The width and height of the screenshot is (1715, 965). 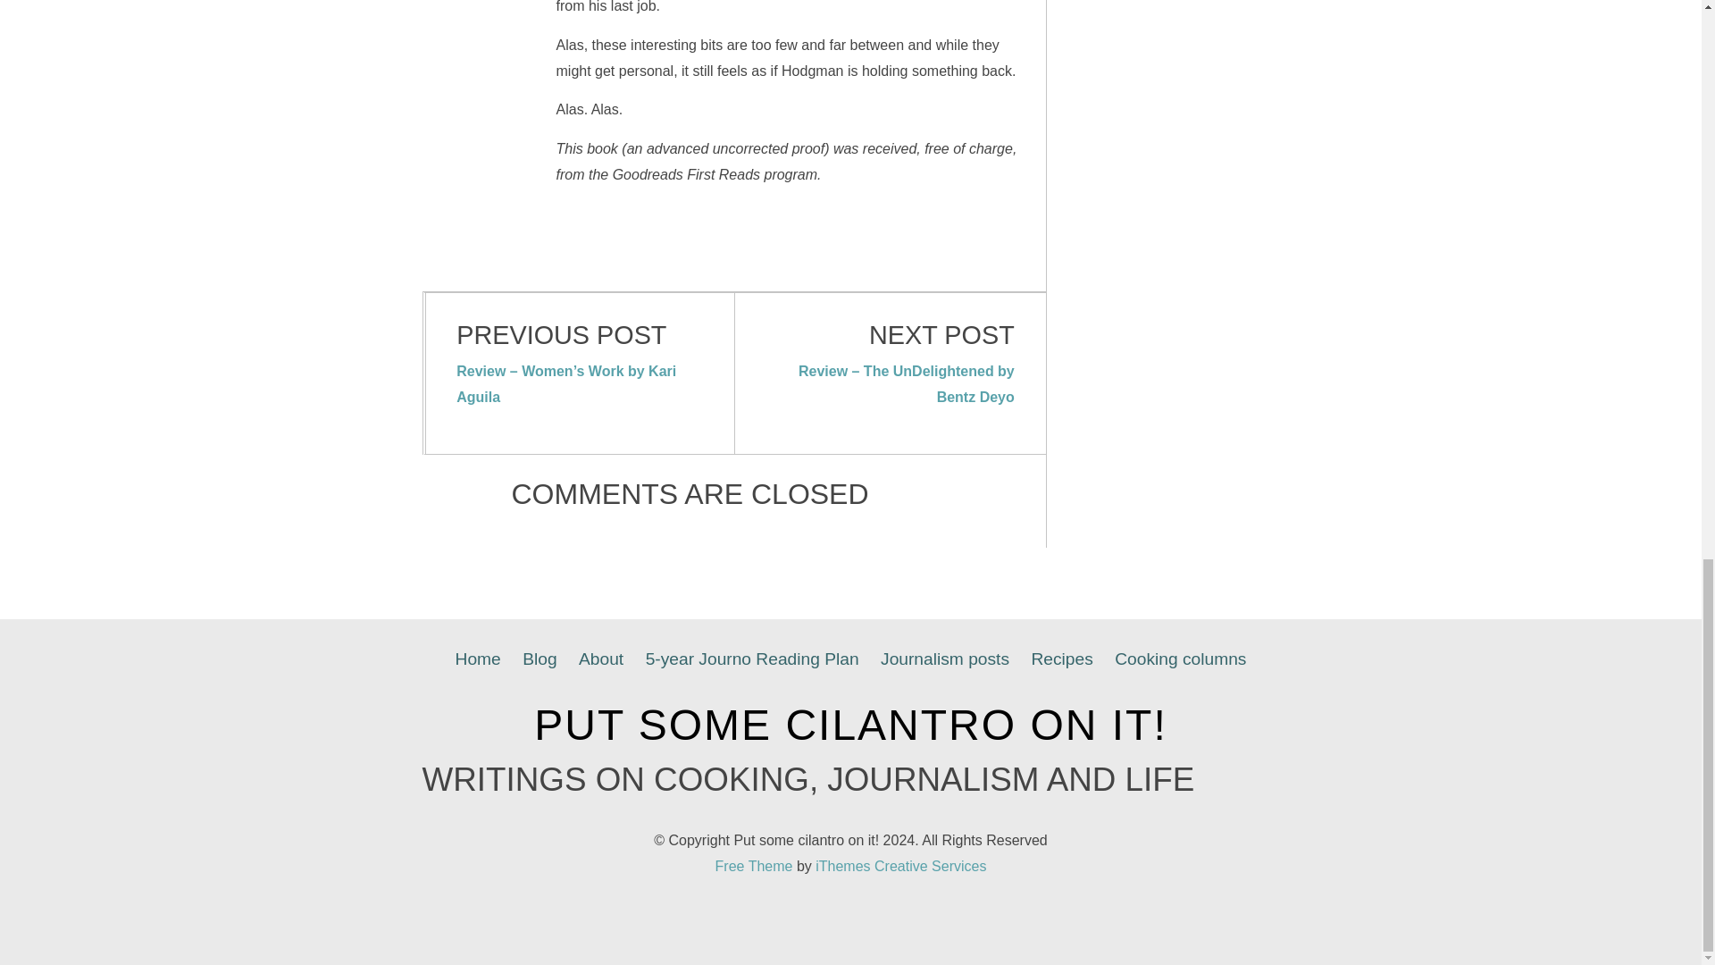 I want to click on Journalism posts, so click(x=945, y=659).